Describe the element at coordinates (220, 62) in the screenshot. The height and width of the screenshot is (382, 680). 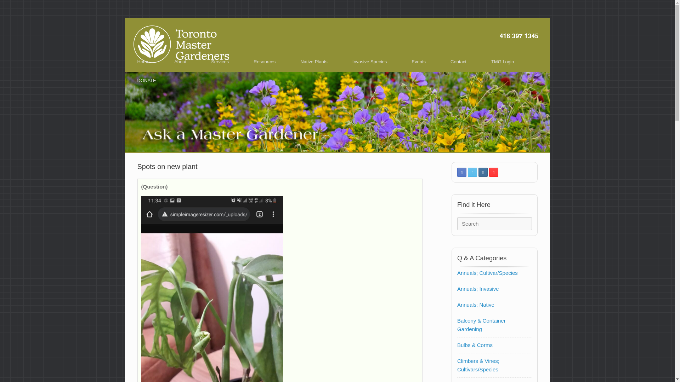
I see `Services` at that location.